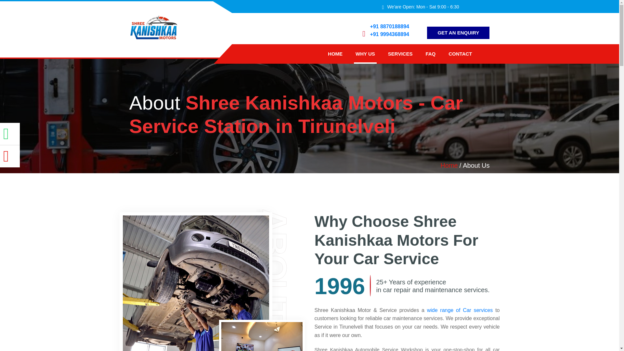 This screenshot has width=624, height=351. What do you see at coordinates (458, 32) in the screenshot?
I see `Book An Appoinment - Shree Kanishkaa Motors` at bounding box center [458, 32].